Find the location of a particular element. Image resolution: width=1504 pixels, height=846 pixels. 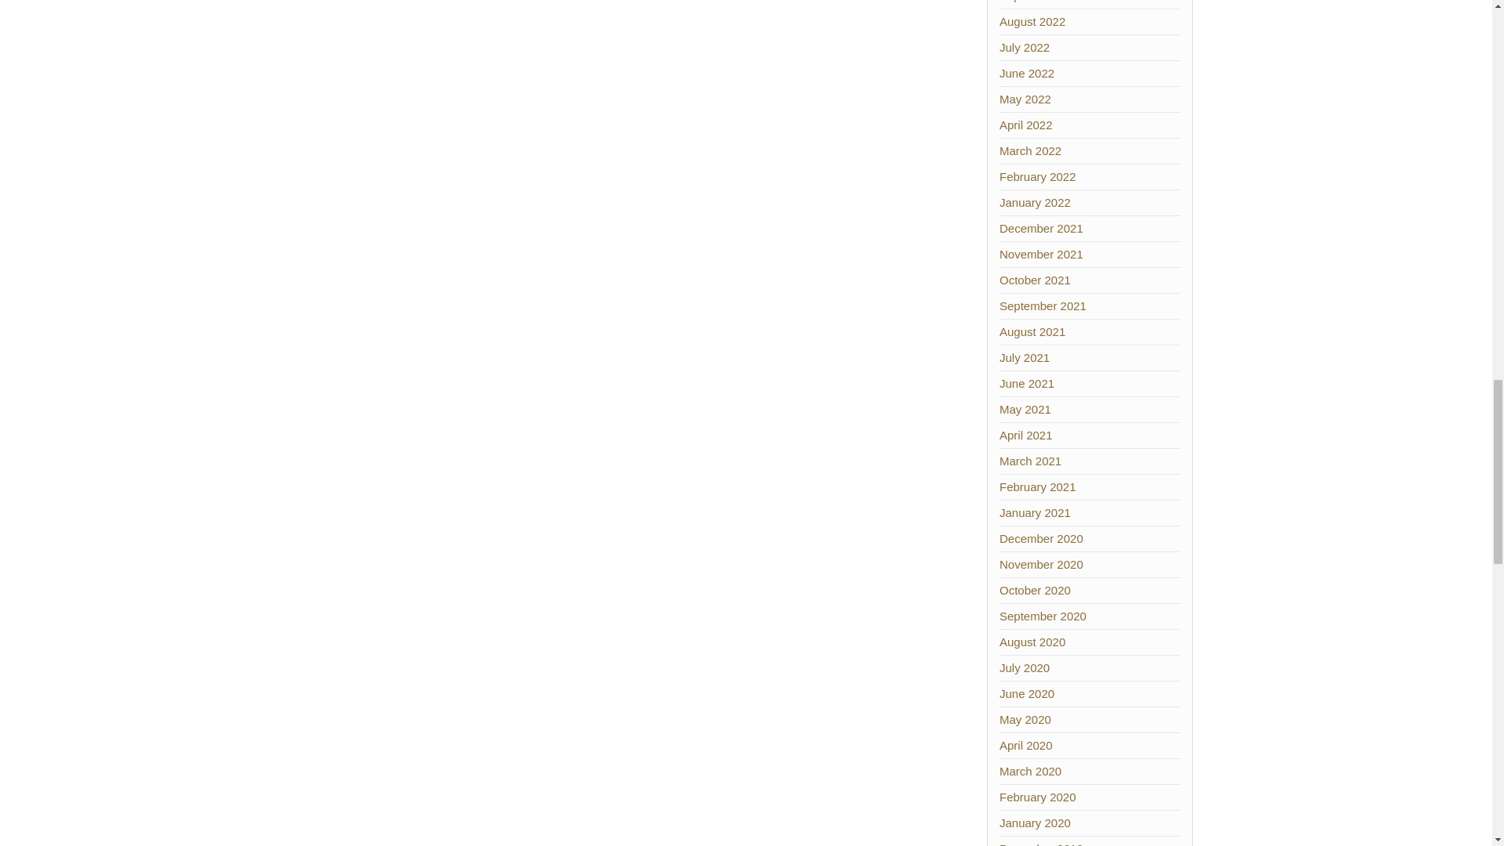

April 2022 is located at coordinates (1026, 125).